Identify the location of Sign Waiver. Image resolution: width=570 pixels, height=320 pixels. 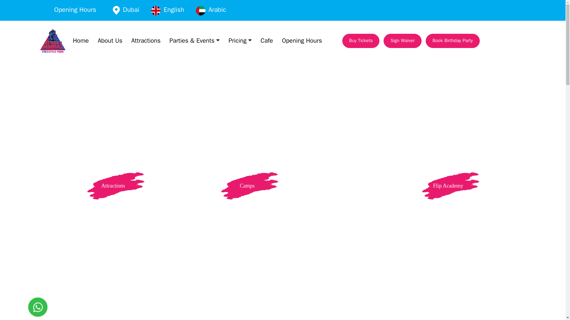
(402, 41).